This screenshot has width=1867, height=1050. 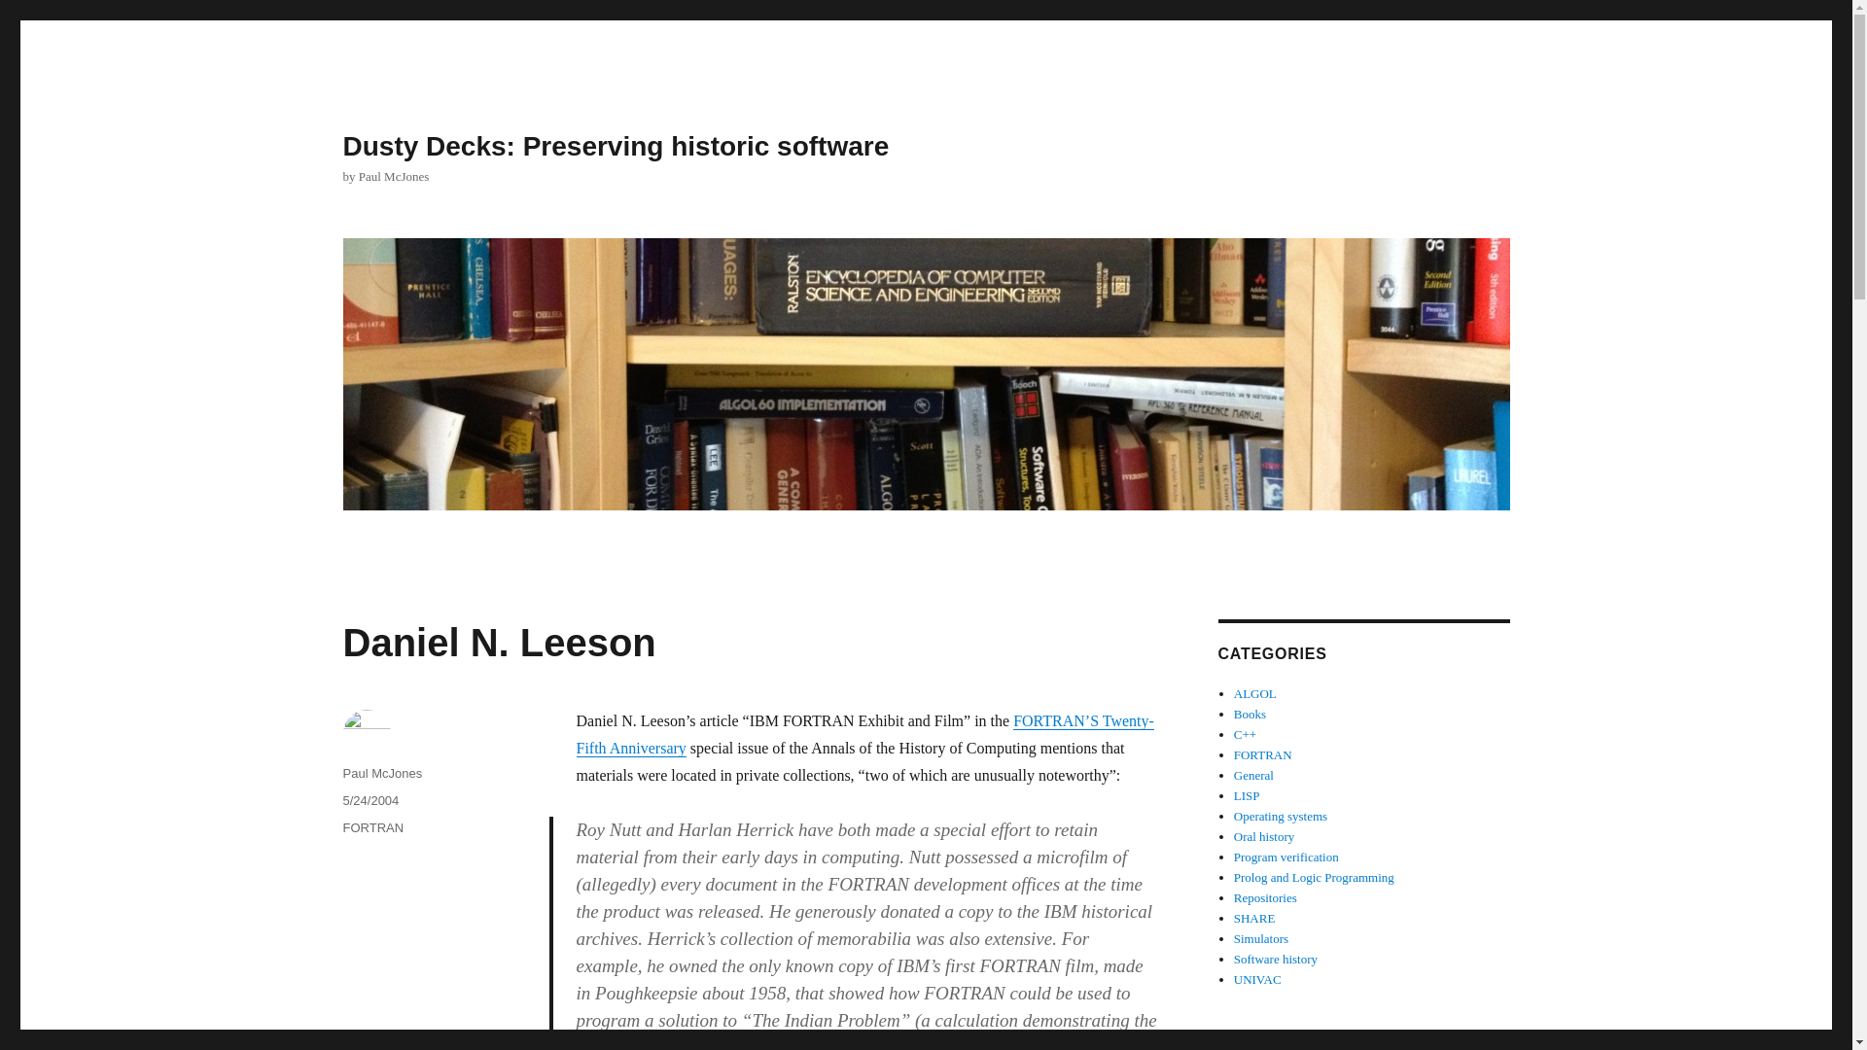 I want to click on Oral history, so click(x=1264, y=836).